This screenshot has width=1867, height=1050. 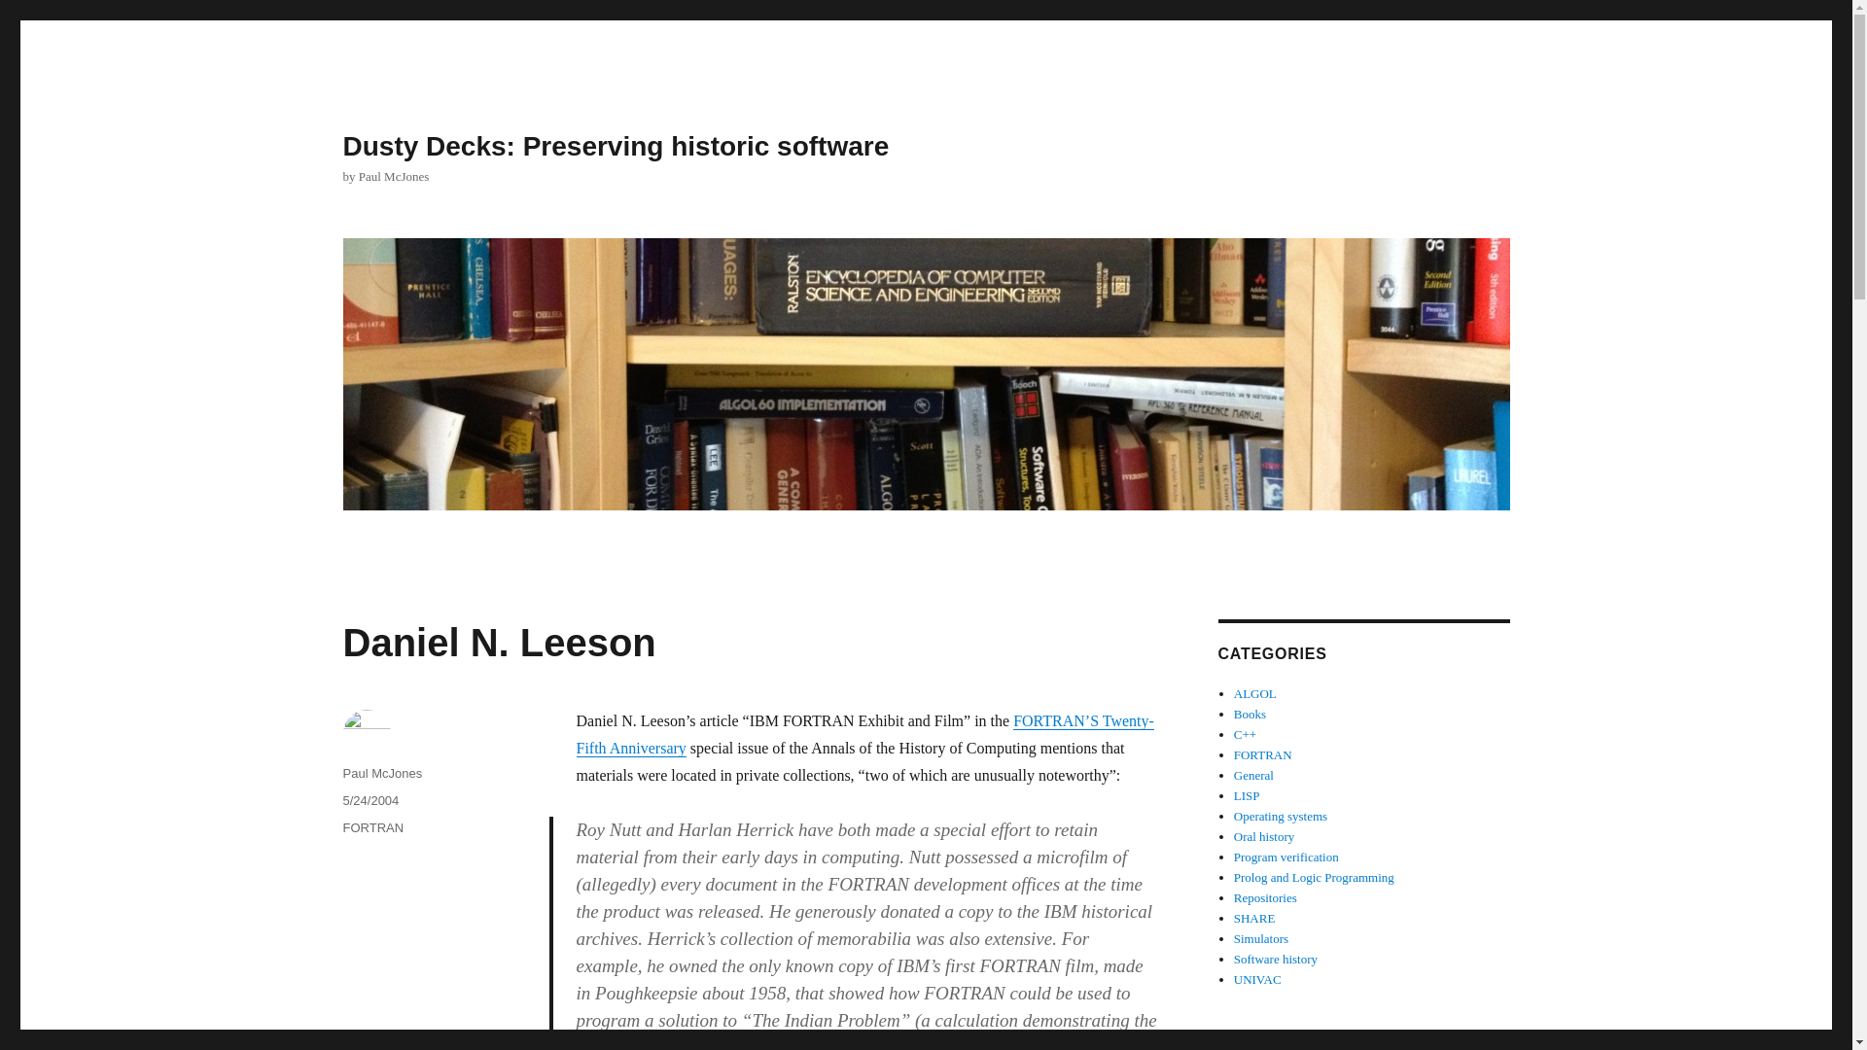 I want to click on Oral history, so click(x=1264, y=836).